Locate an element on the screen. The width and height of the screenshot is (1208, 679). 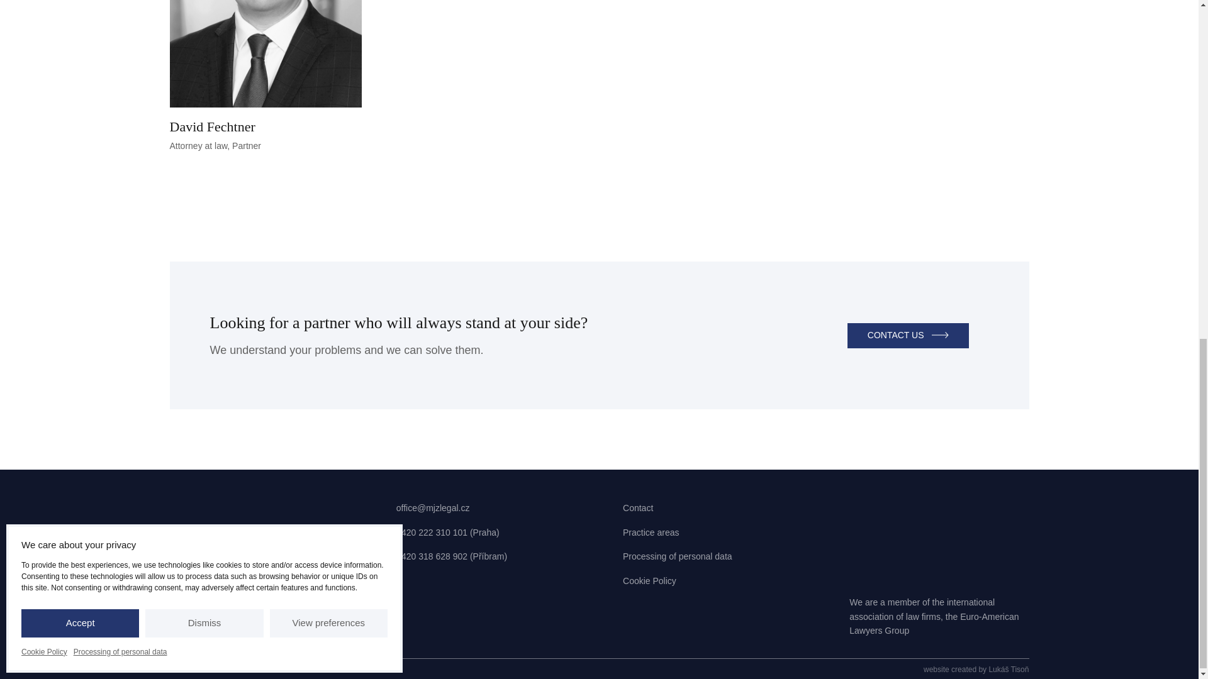
CONTACT US is located at coordinates (266, 77).